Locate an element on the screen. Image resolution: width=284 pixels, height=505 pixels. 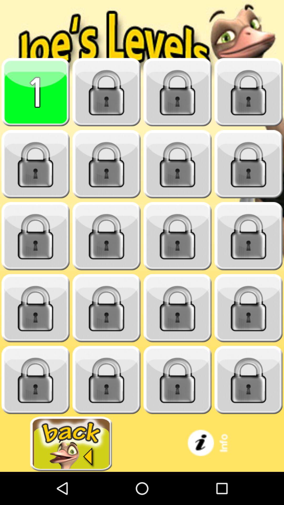
unlock level is located at coordinates (106, 380).